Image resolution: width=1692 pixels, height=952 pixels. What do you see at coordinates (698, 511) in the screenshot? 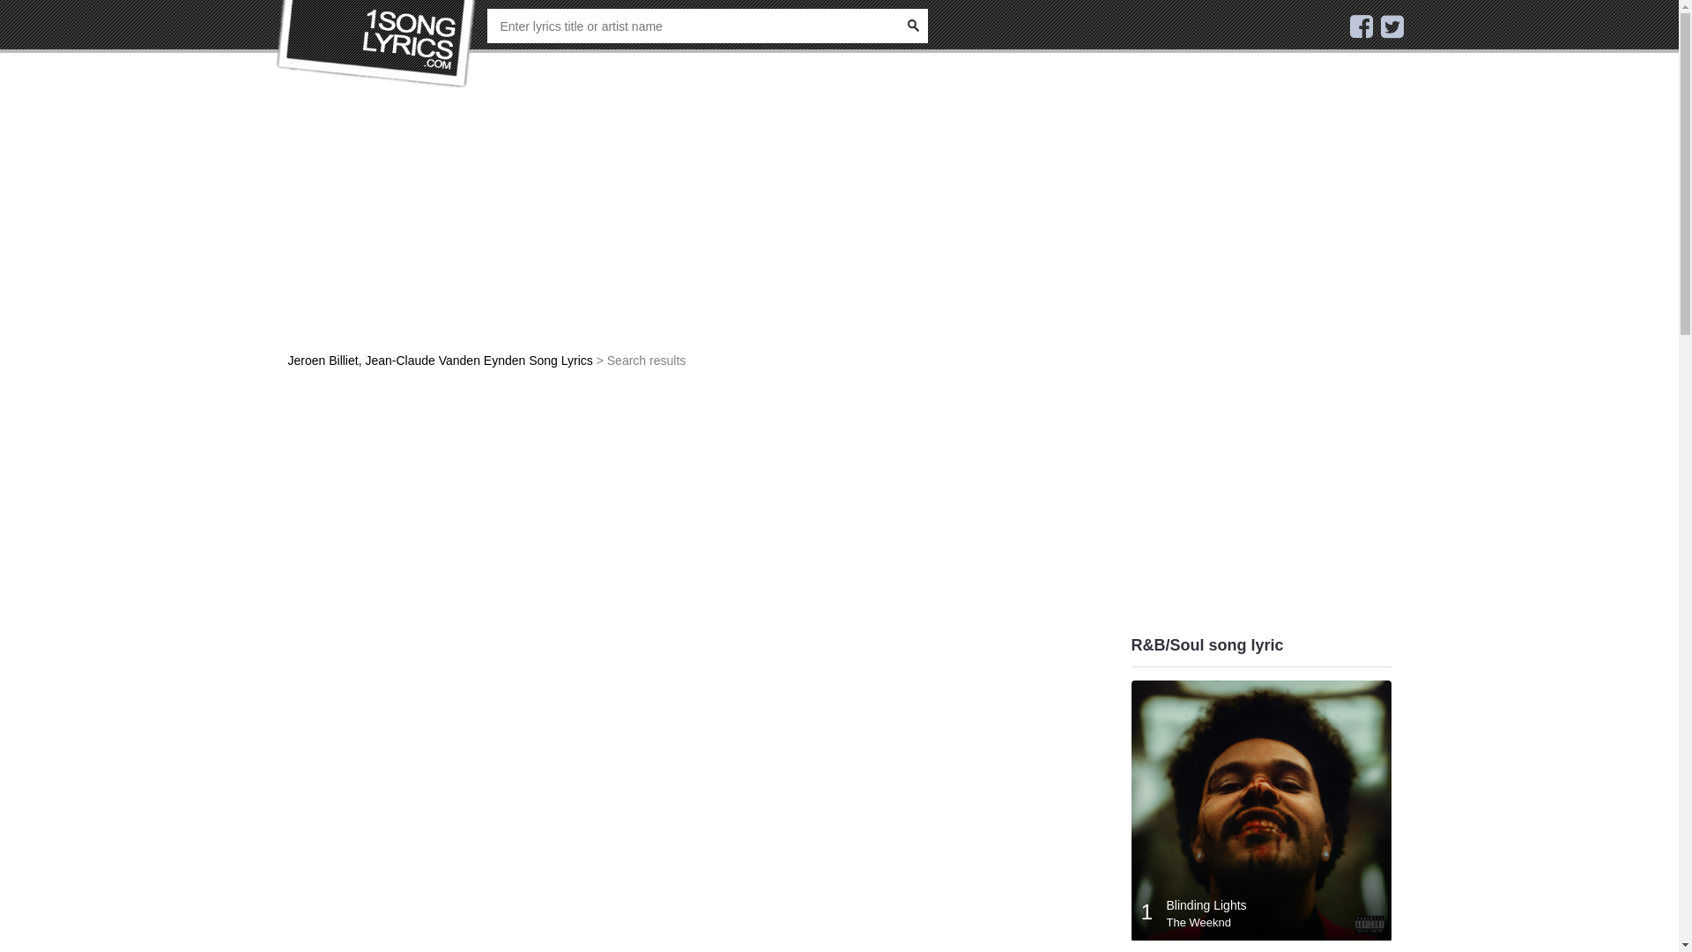
I see `Advertisement` at bounding box center [698, 511].